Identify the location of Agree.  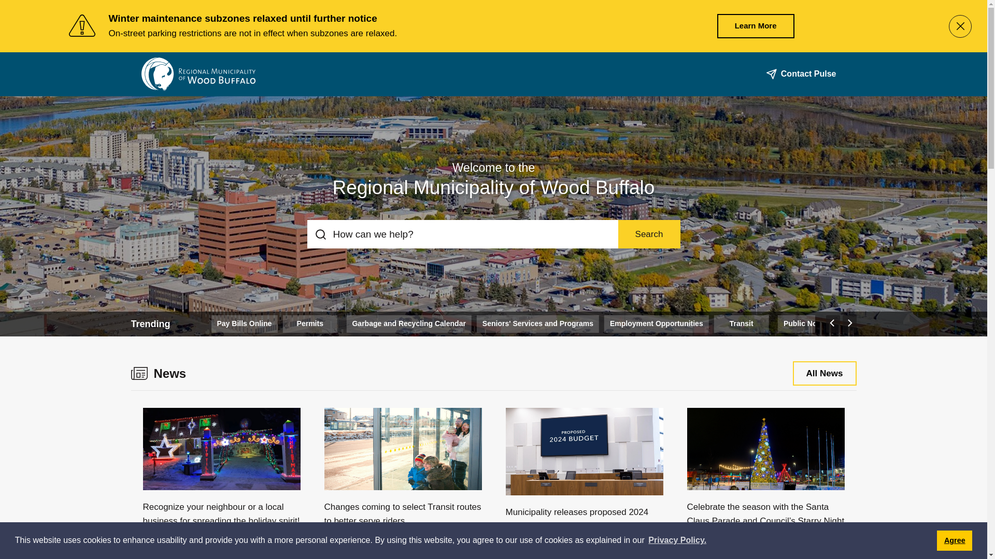
(955, 540).